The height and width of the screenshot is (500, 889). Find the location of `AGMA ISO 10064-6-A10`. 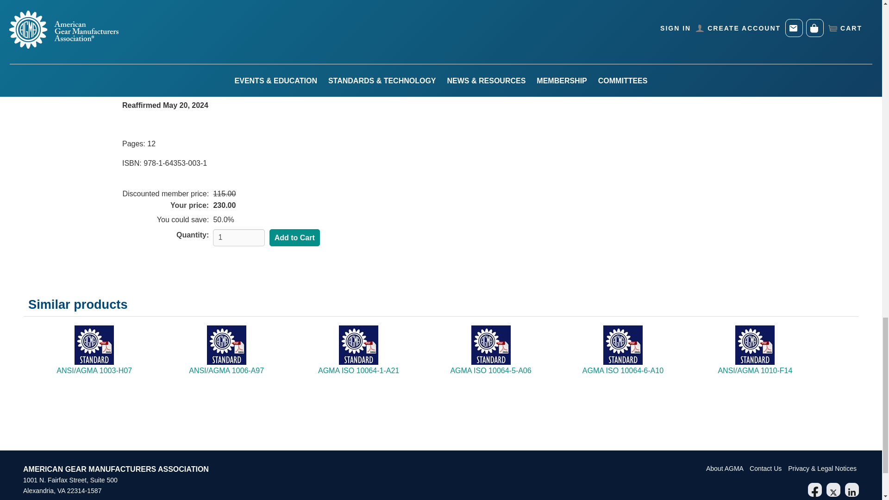

AGMA ISO 10064-6-A10 is located at coordinates (622, 371).